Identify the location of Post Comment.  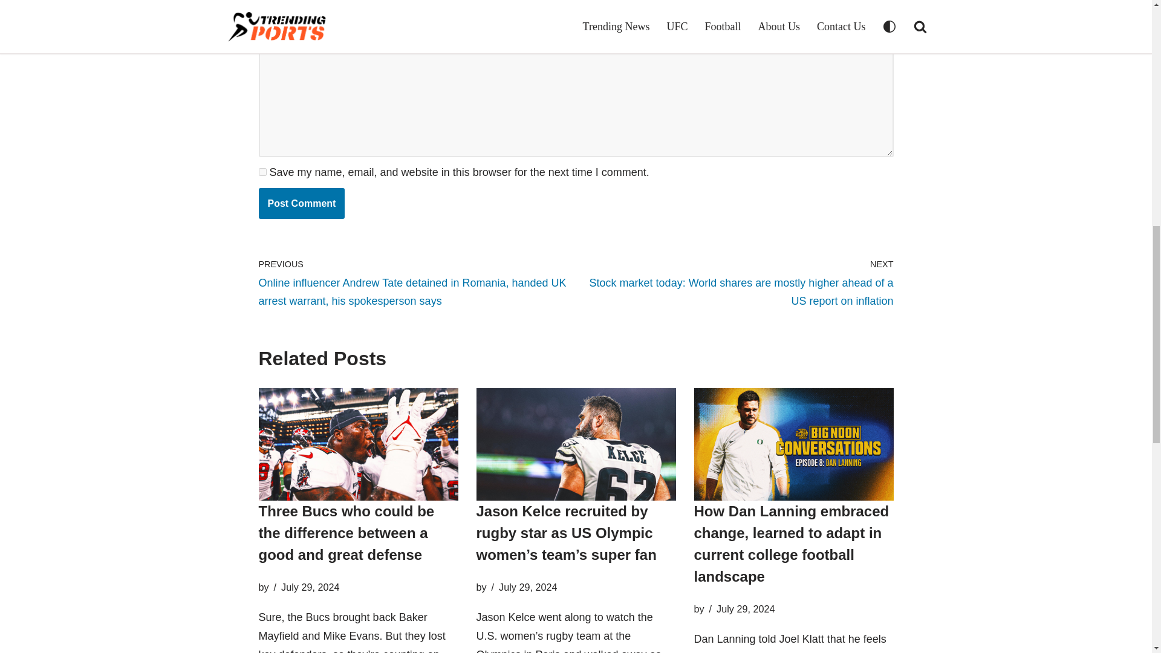
(302, 203).